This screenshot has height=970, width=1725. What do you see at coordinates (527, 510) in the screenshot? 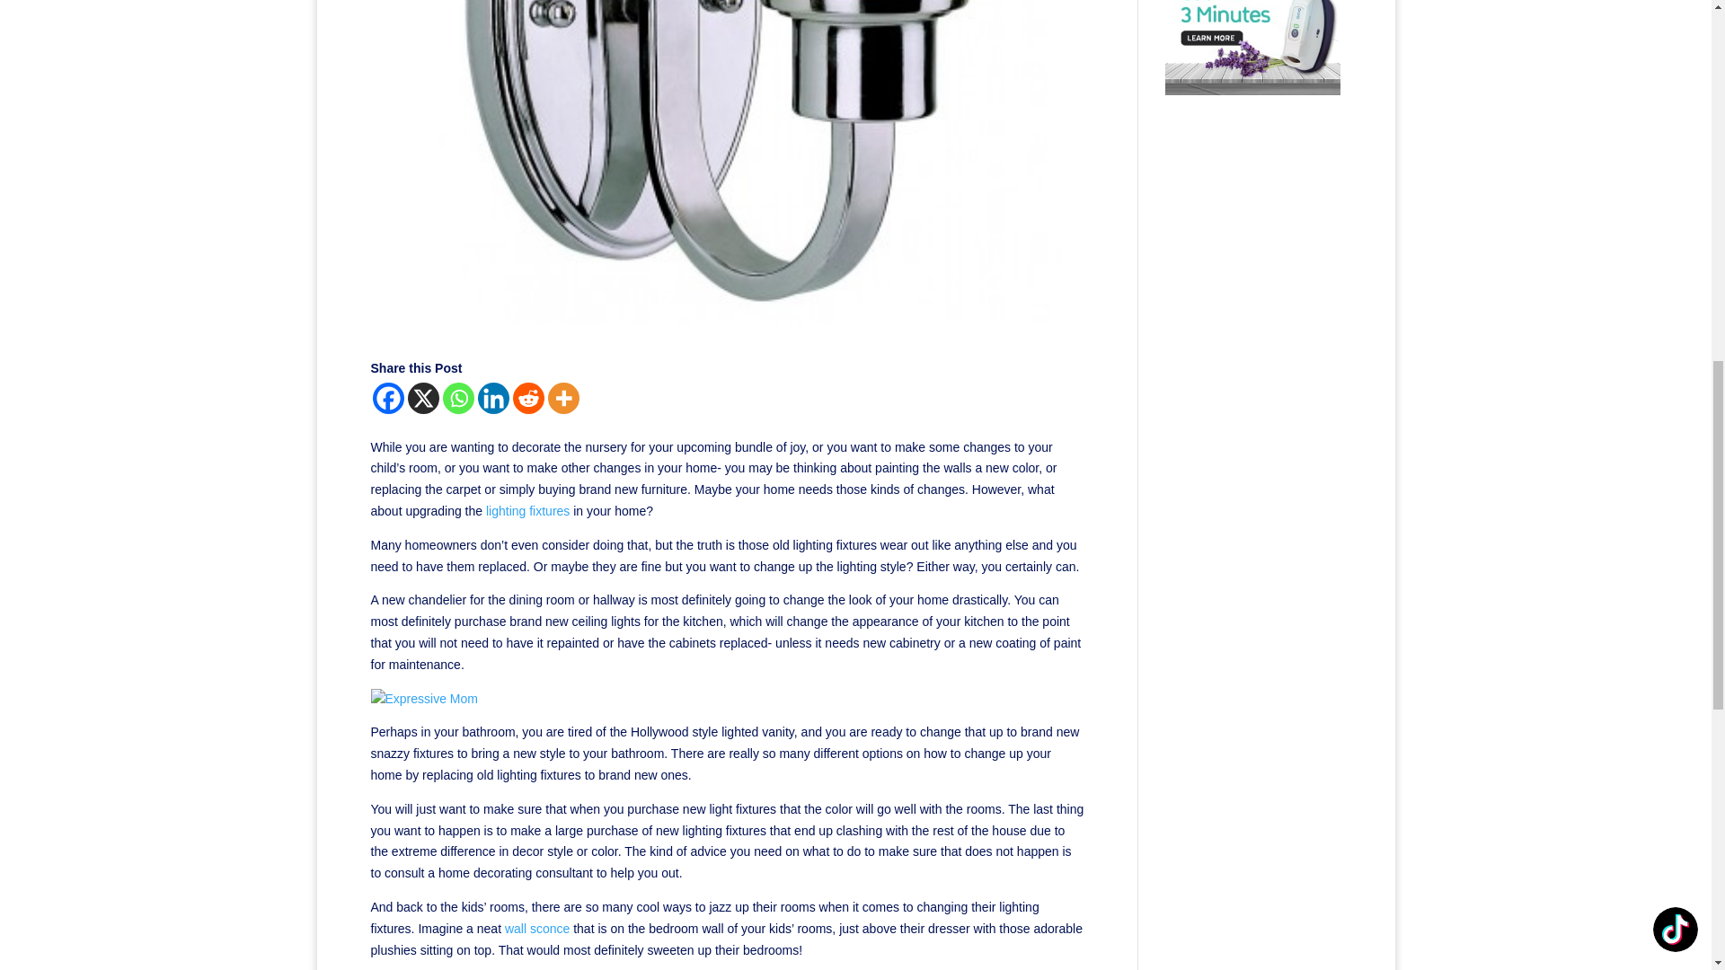
I see `lighting fixtures` at bounding box center [527, 510].